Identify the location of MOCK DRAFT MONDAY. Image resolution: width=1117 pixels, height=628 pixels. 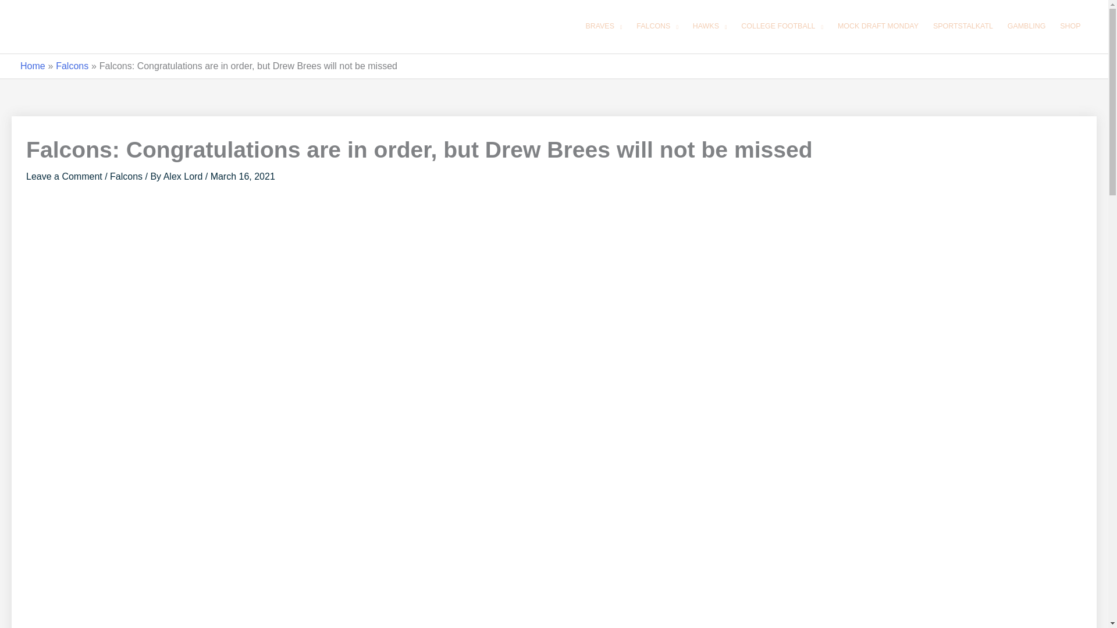
(877, 27).